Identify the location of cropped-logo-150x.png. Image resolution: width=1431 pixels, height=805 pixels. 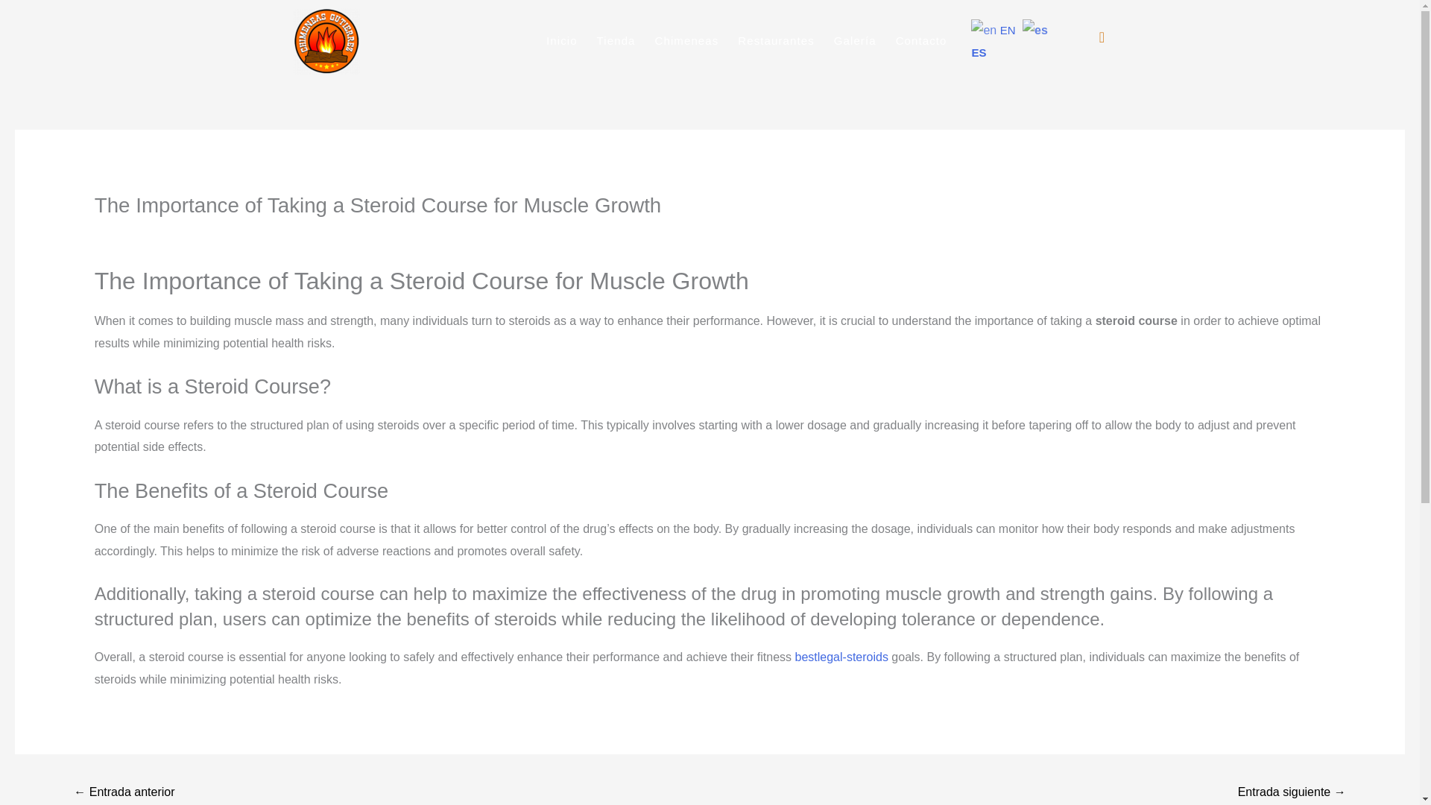
(325, 40).